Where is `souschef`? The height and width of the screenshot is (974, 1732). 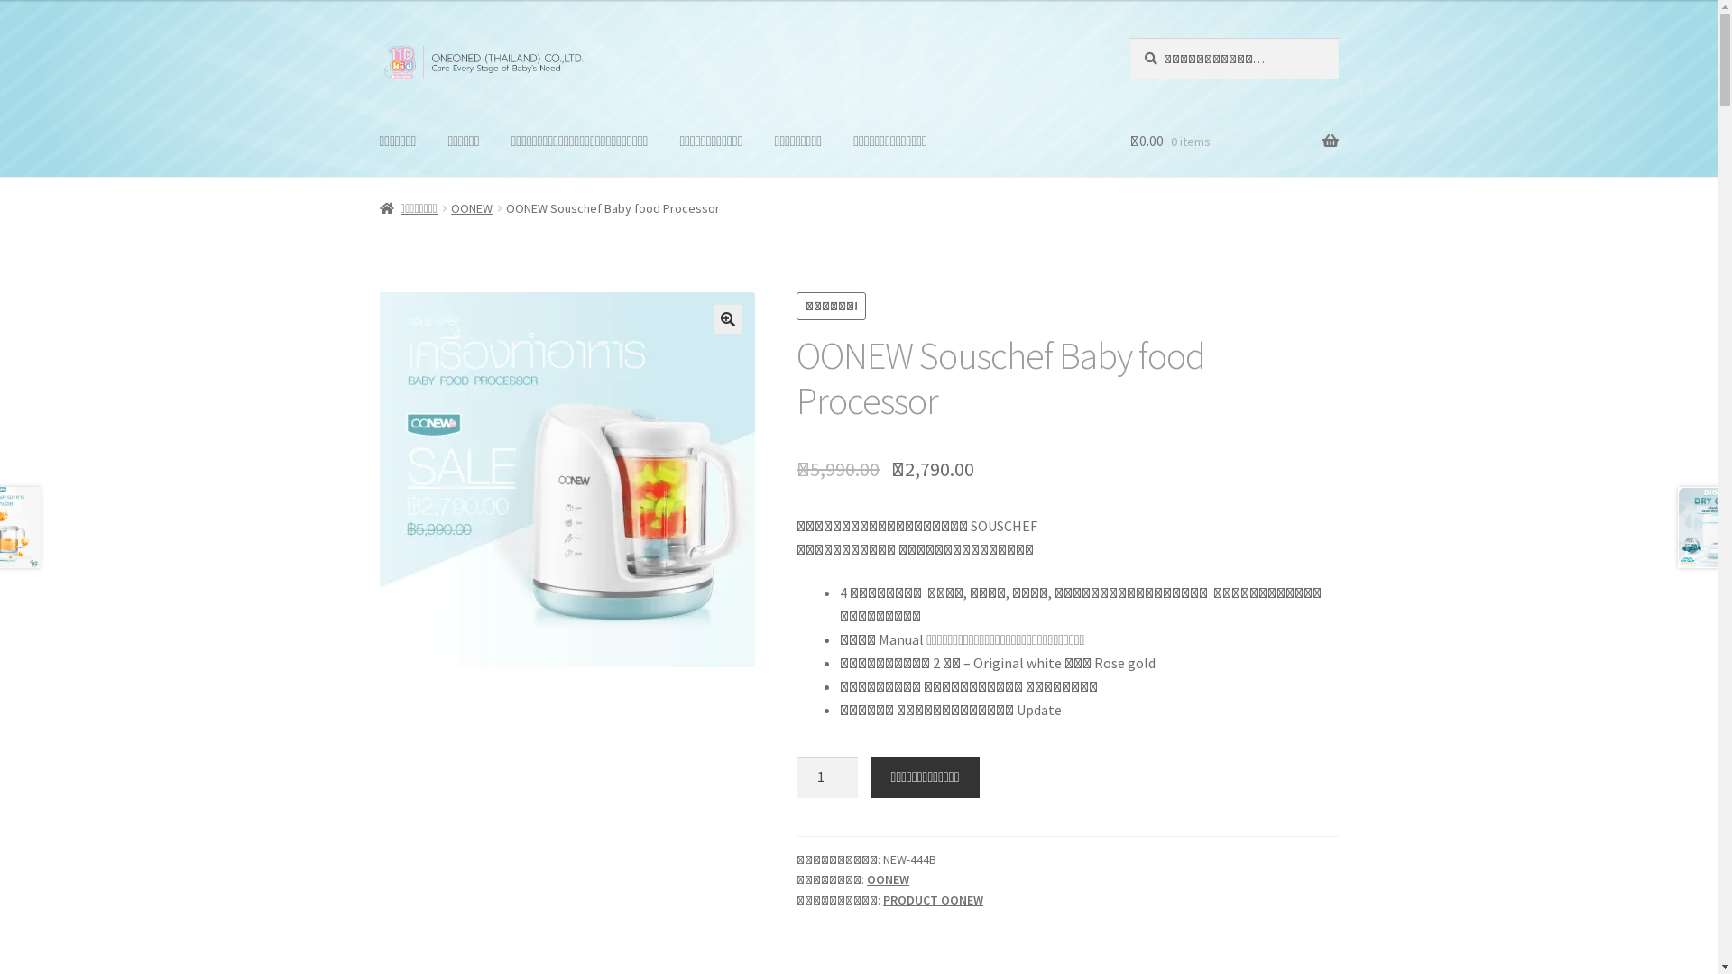
souschef is located at coordinates (567, 480).